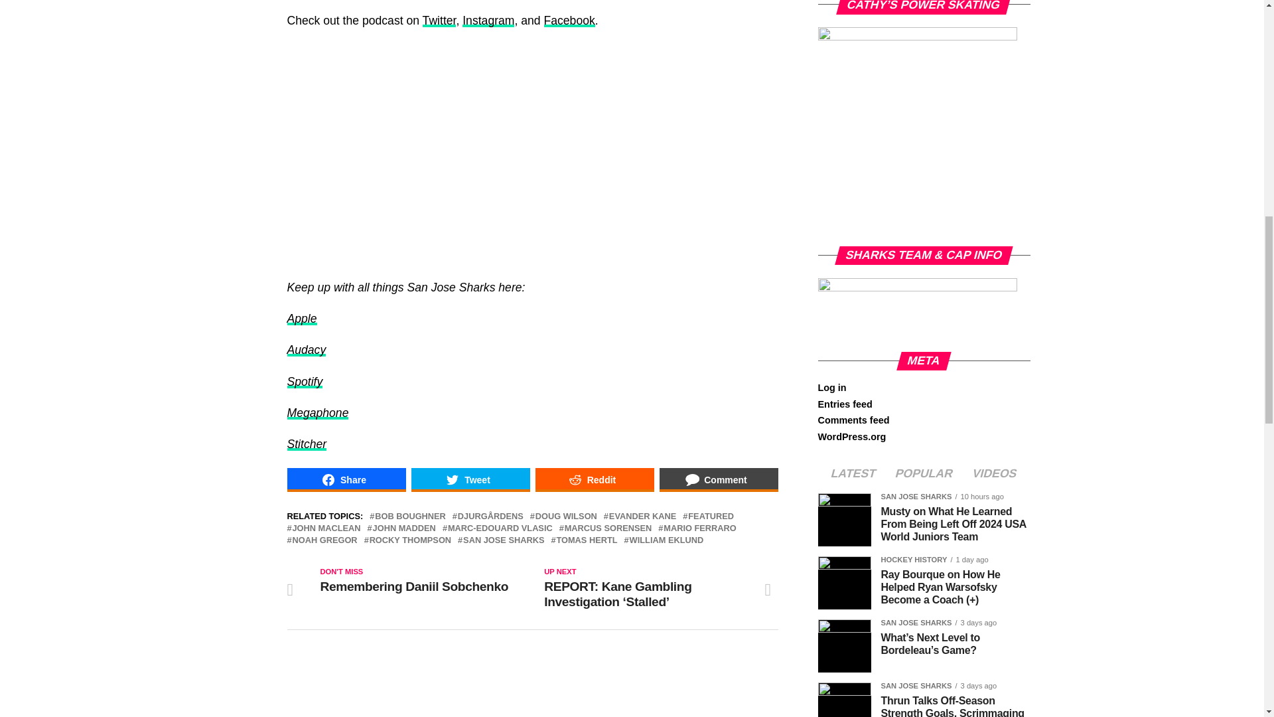  Describe the element at coordinates (470, 479) in the screenshot. I see `Share on Tweet` at that location.